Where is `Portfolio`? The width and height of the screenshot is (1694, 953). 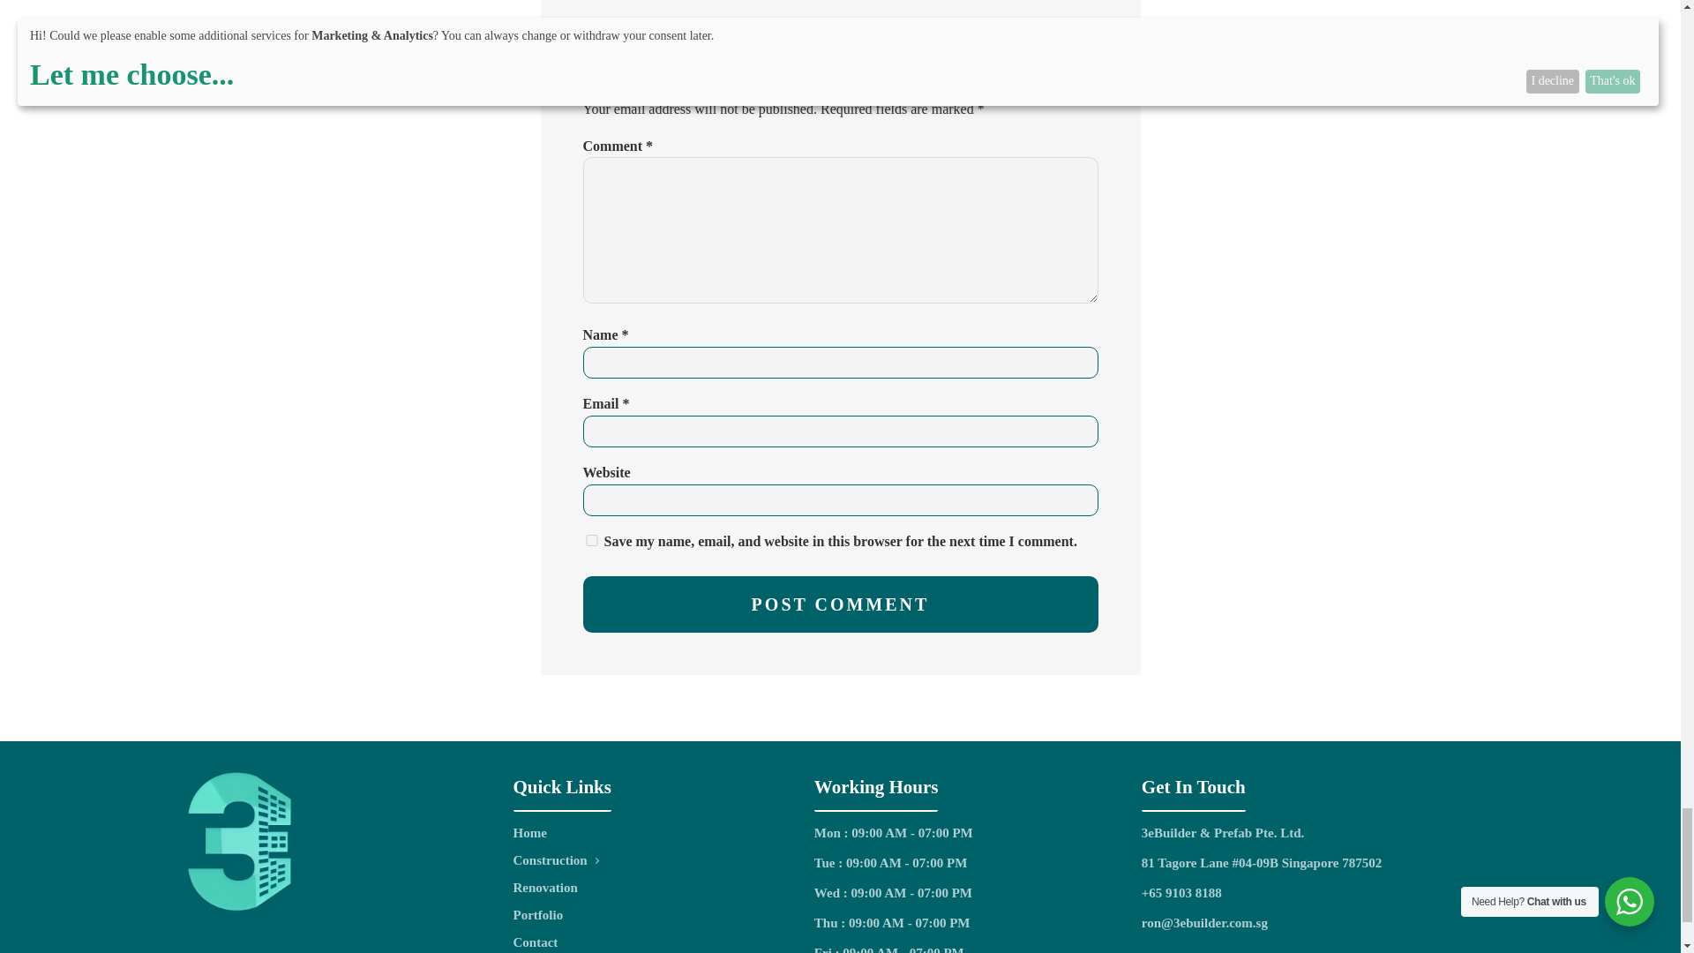 Portfolio is located at coordinates (556, 915).